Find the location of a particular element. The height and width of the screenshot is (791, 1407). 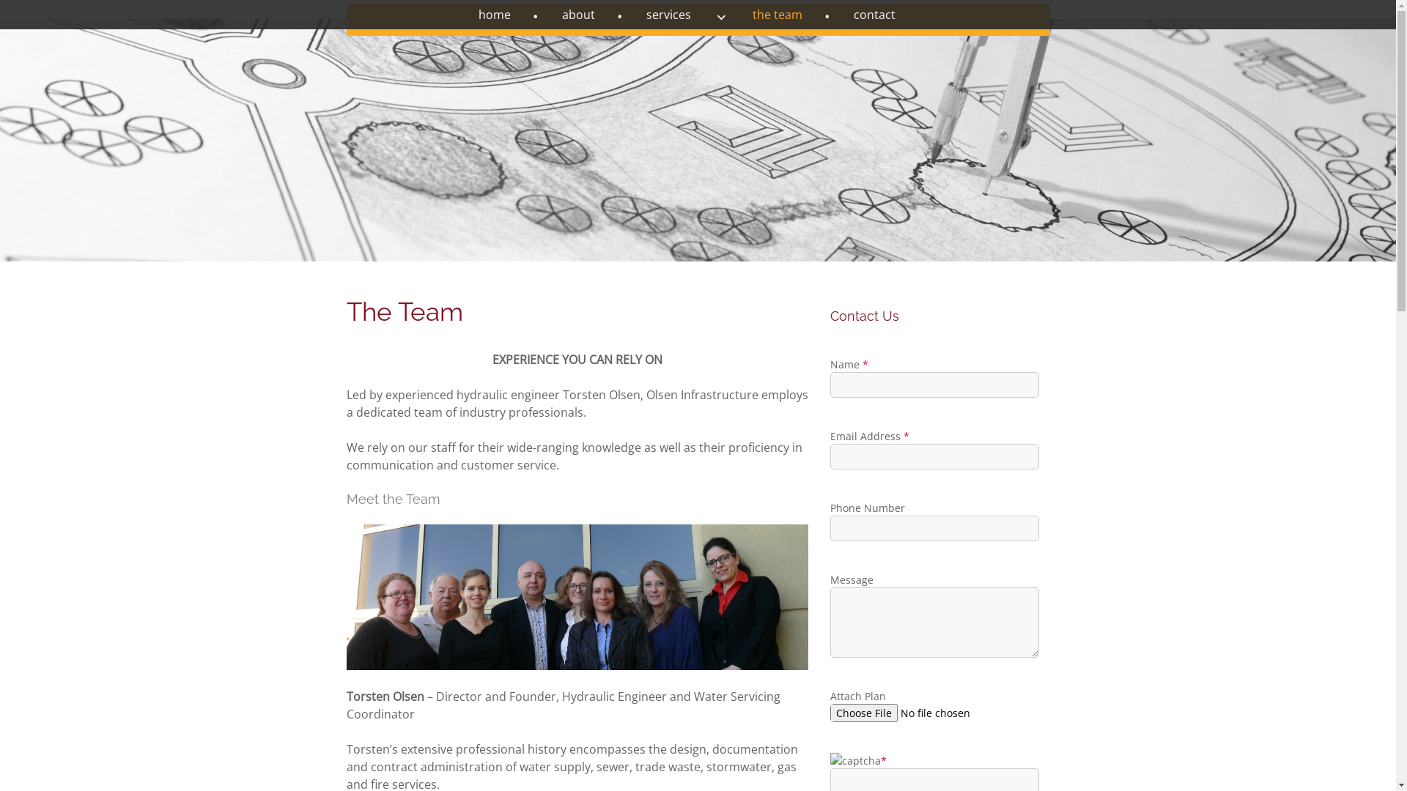

services is located at coordinates (687, 15).